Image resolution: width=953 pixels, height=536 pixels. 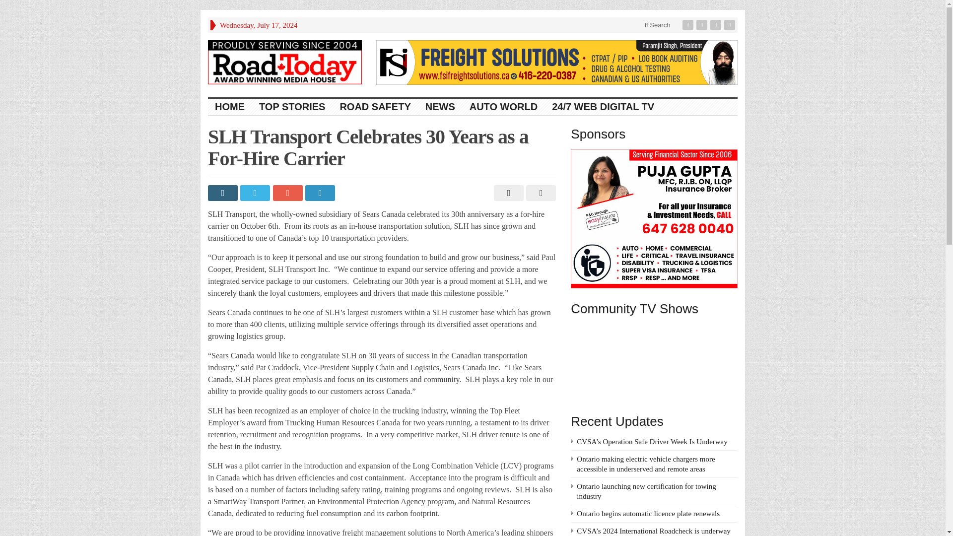 I want to click on ROAD SAFETY, so click(x=375, y=107).